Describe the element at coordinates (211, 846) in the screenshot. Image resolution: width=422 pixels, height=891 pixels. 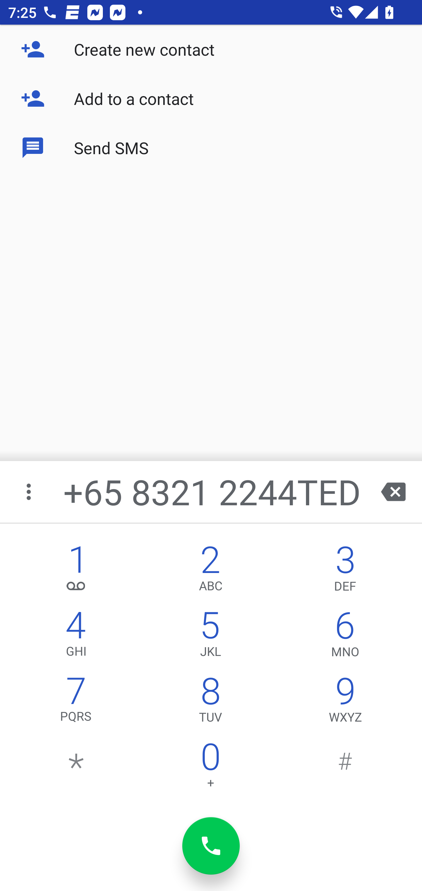
I see `dial` at that location.